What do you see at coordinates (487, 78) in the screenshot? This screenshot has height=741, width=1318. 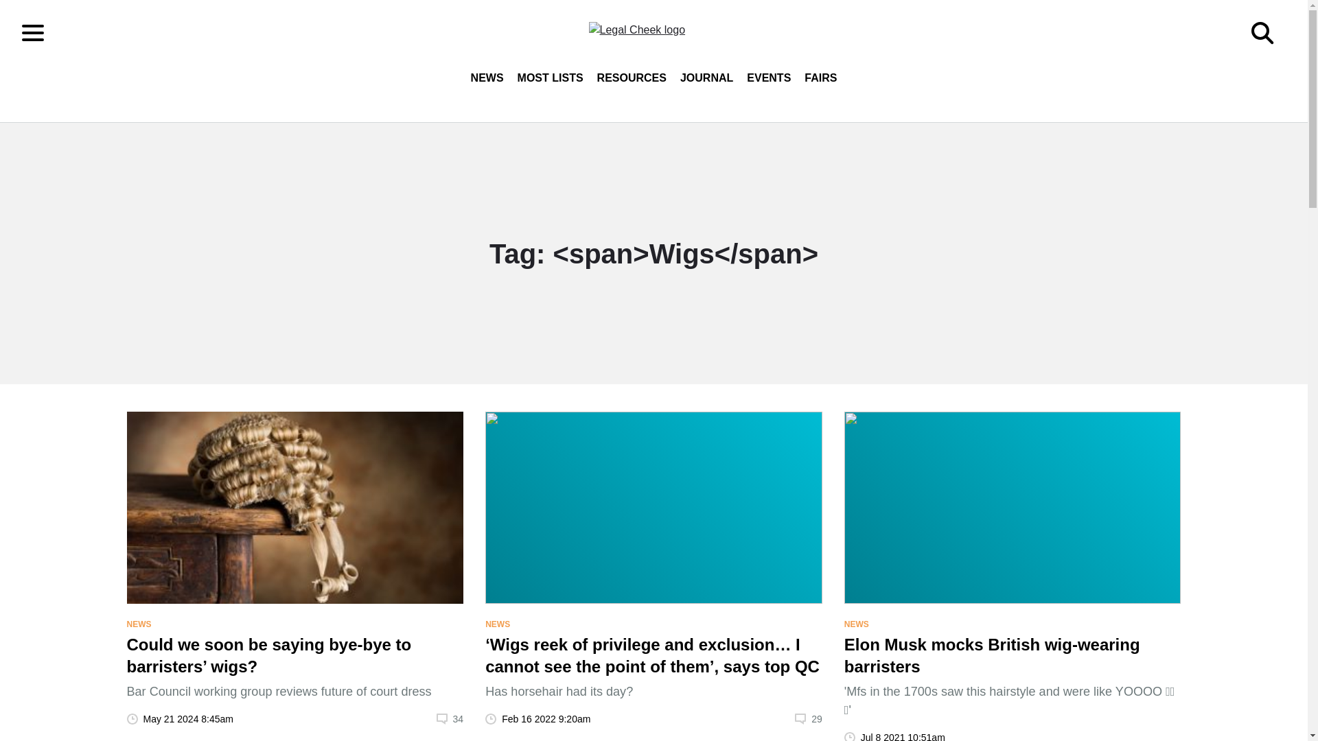 I see `NEWS` at bounding box center [487, 78].